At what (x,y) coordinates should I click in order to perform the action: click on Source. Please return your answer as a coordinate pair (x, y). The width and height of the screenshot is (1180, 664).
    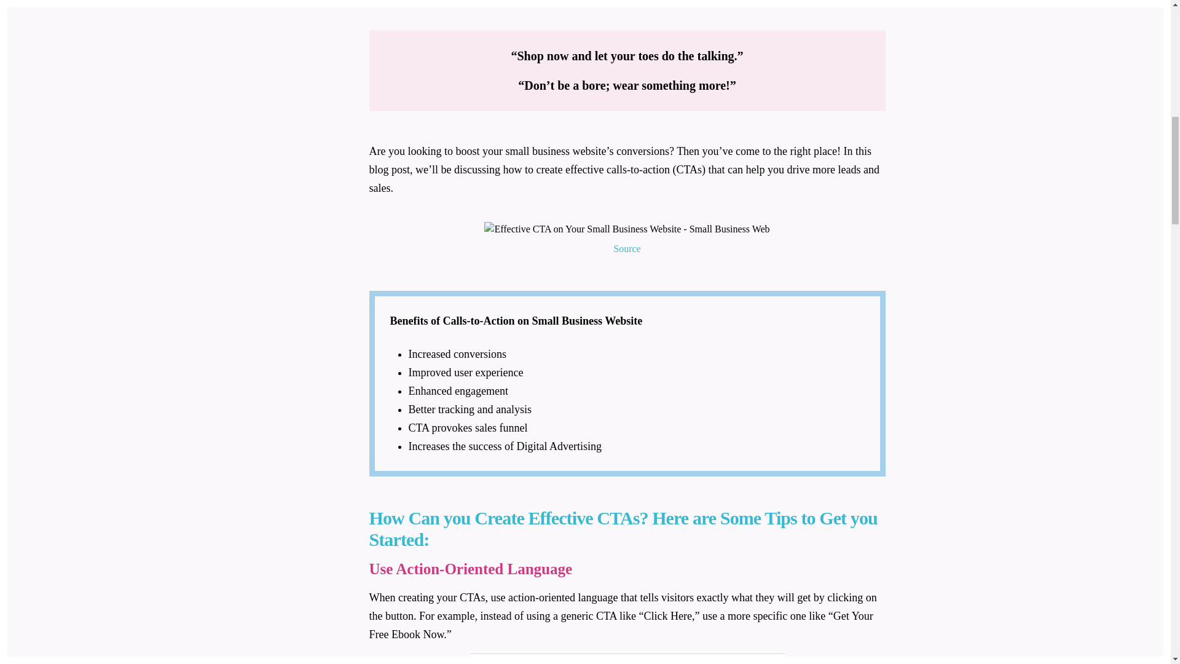
    Looking at the image, I should click on (627, 248).